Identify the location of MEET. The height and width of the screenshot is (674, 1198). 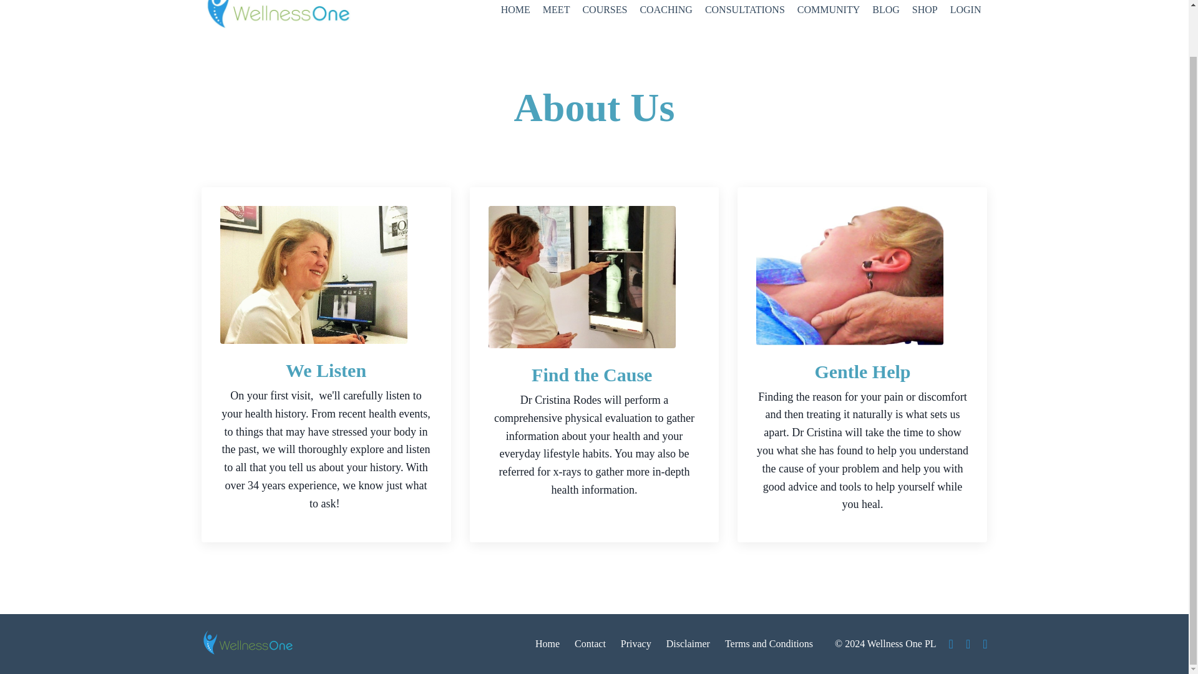
(556, 10).